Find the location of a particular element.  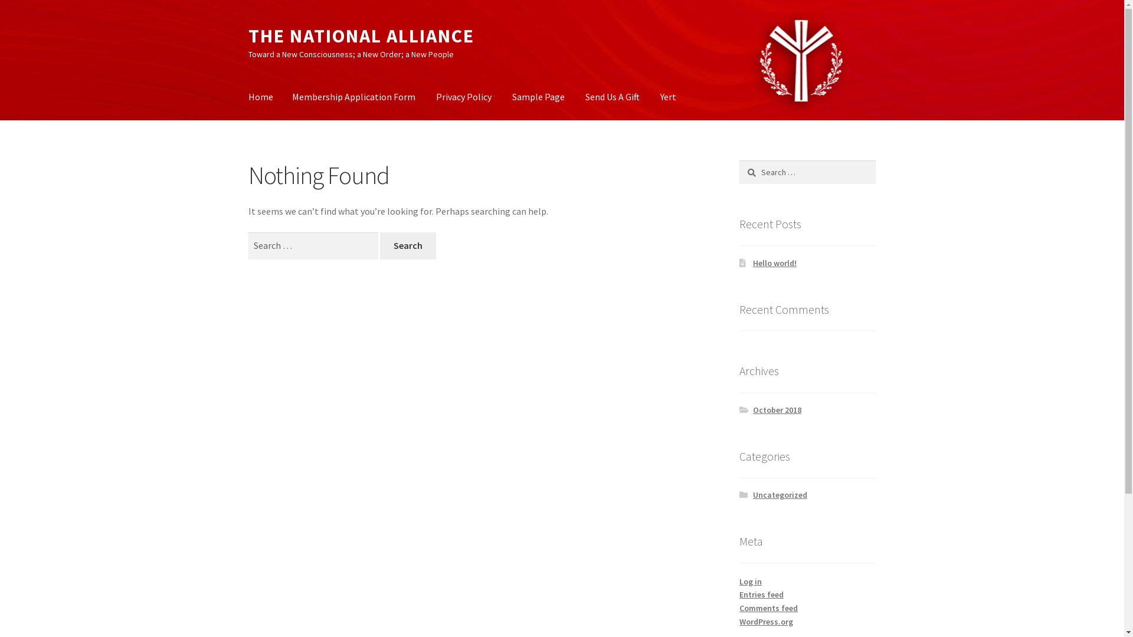

Log in is located at coordinates (751, 582).